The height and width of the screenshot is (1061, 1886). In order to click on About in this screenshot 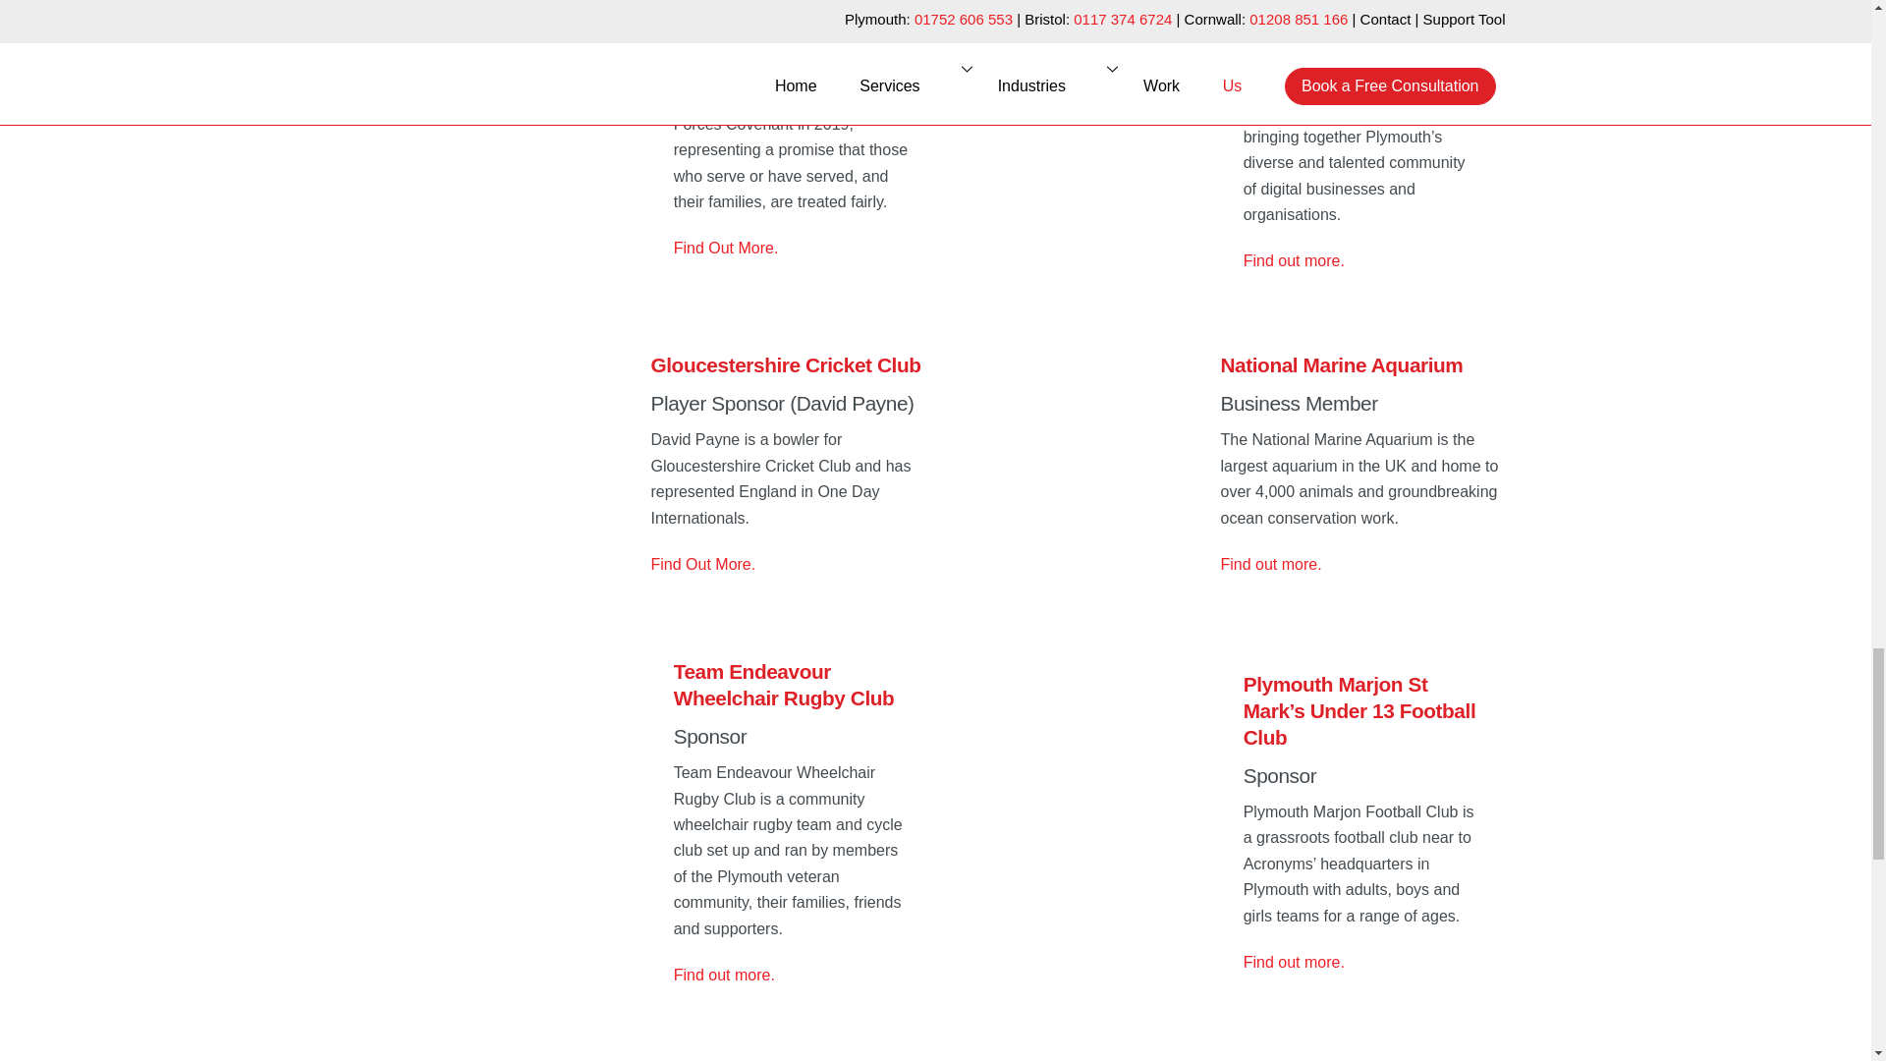, I will do `click(508, 475)`.